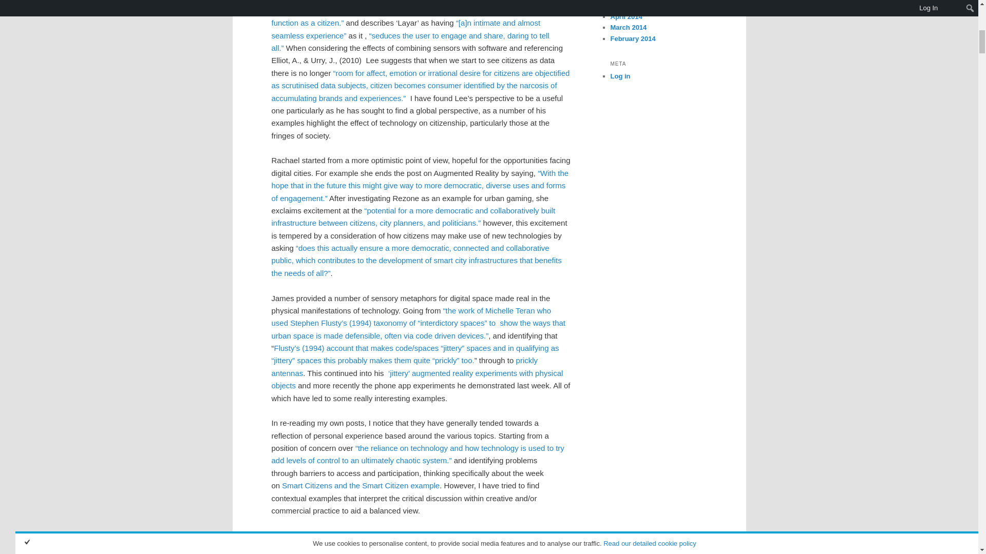  I want to click on prickly antennas, so click(404, 366).